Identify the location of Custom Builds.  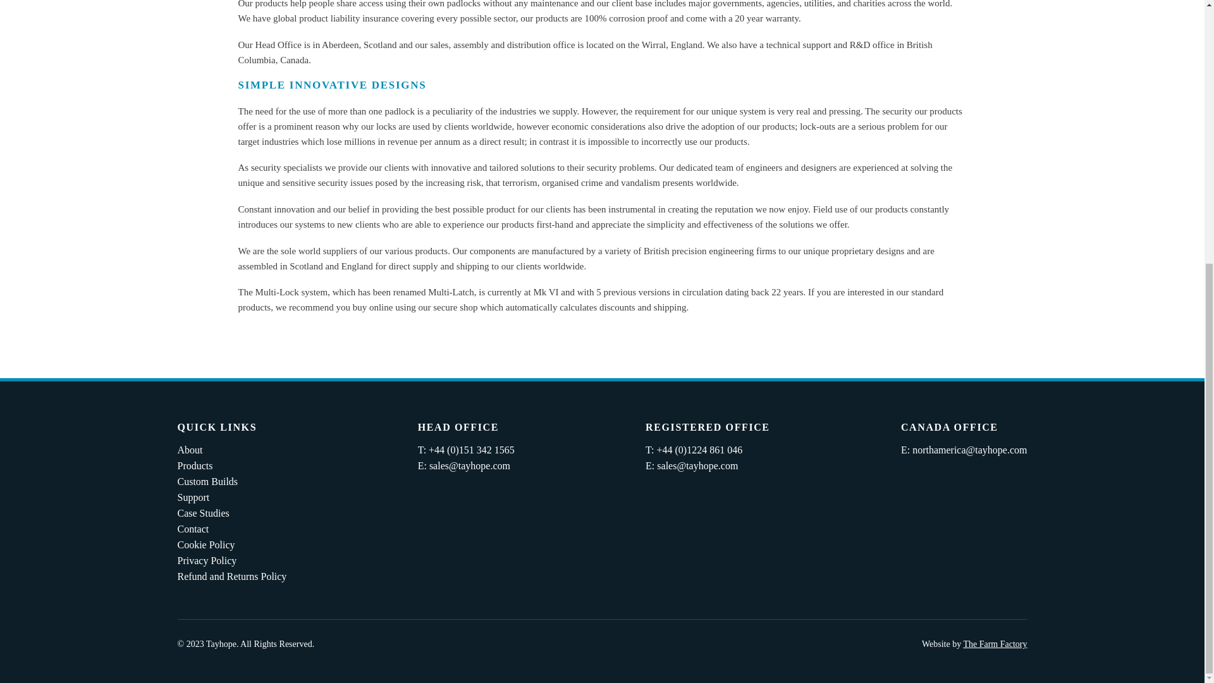
(207, 481).